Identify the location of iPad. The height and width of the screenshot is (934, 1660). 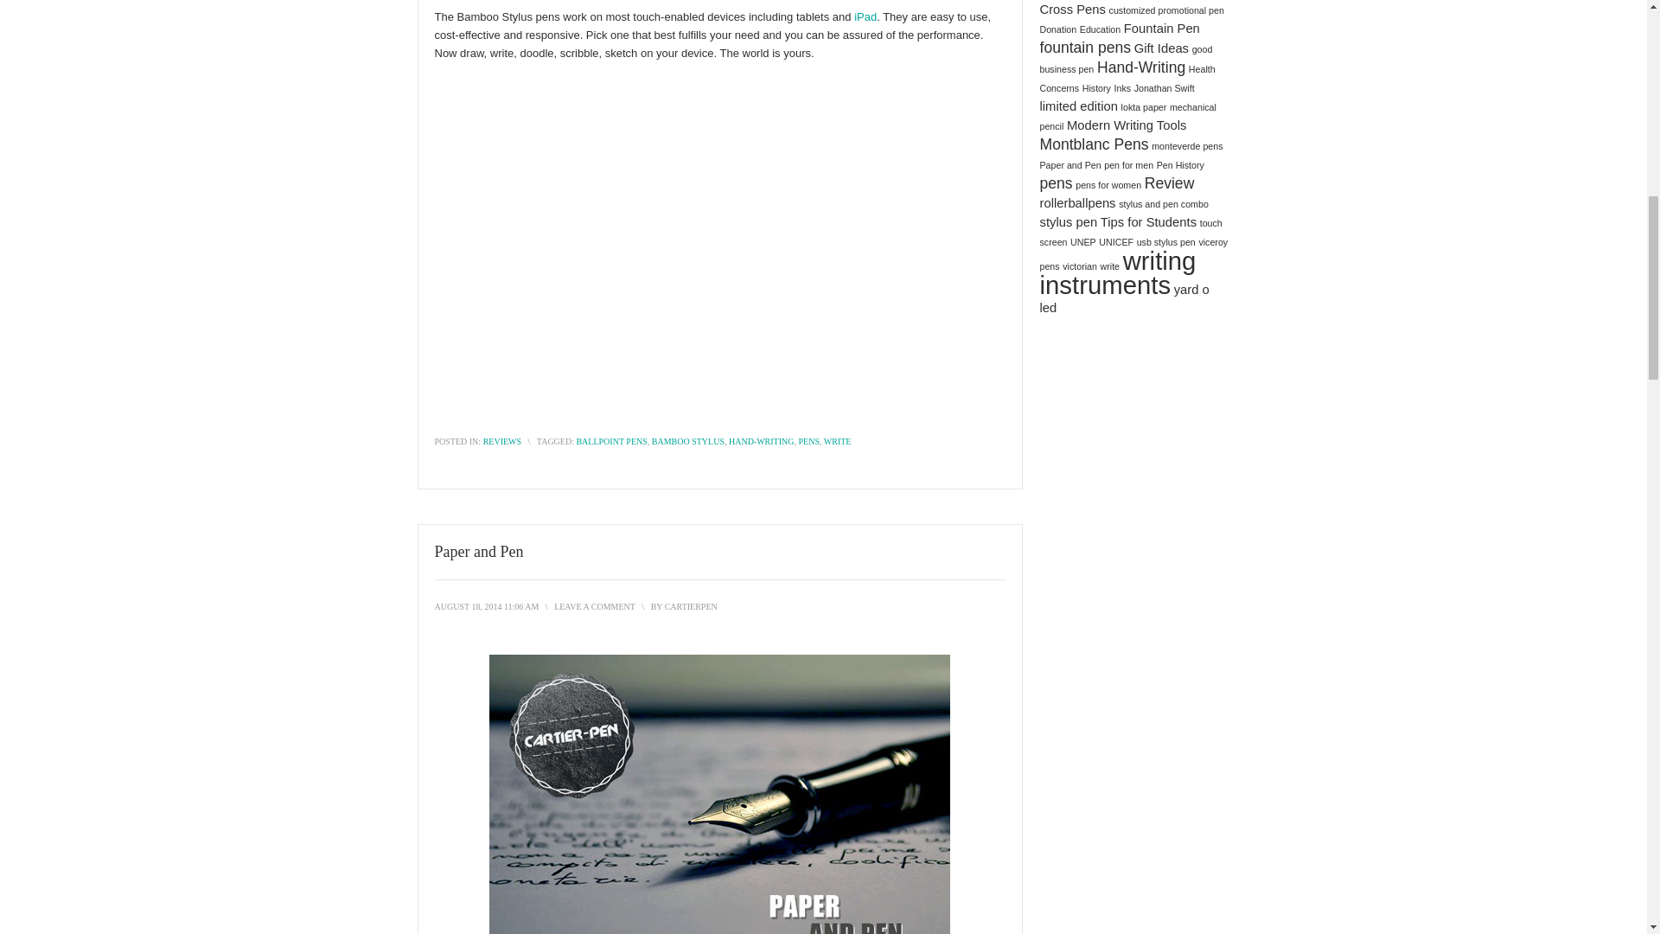
(865, 16).